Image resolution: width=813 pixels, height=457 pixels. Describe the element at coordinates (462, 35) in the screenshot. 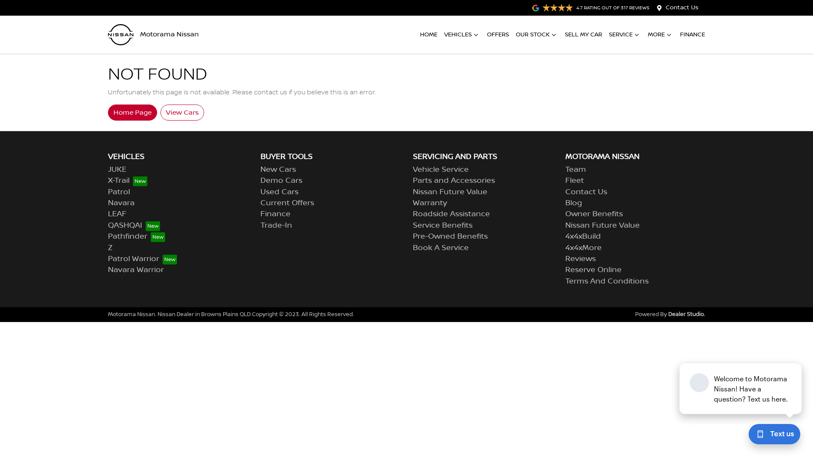

I see `VEHICLES` at that location.